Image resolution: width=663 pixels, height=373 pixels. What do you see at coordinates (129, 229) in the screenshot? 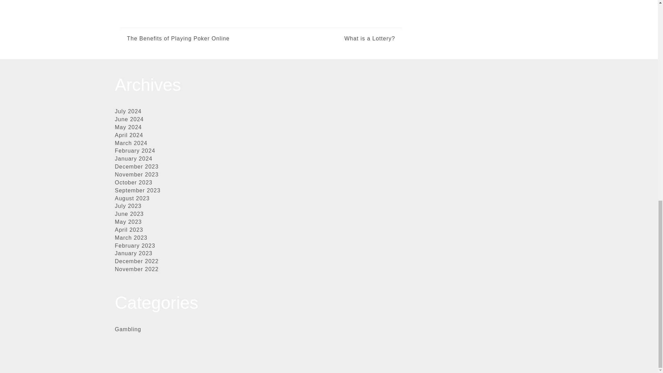
I see `April 2023` at bounding box center [129, 229].